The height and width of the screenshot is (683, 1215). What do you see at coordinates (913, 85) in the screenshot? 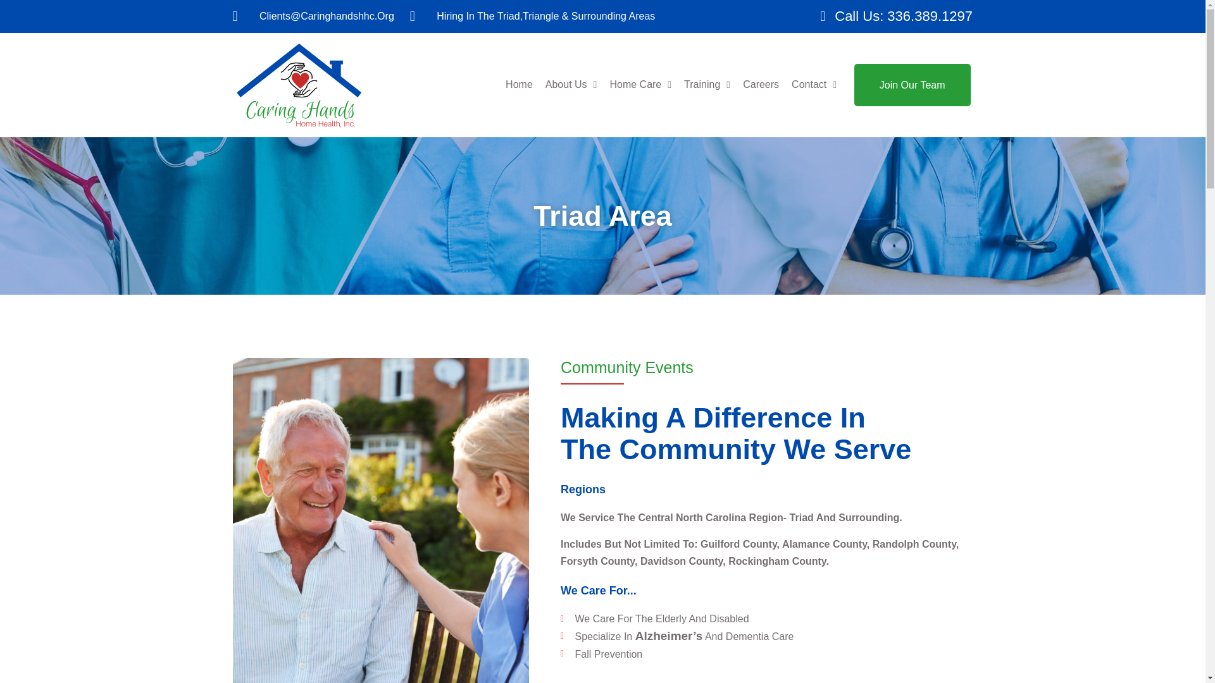
I see `Join Our Team` at bounding box center [913, 85].